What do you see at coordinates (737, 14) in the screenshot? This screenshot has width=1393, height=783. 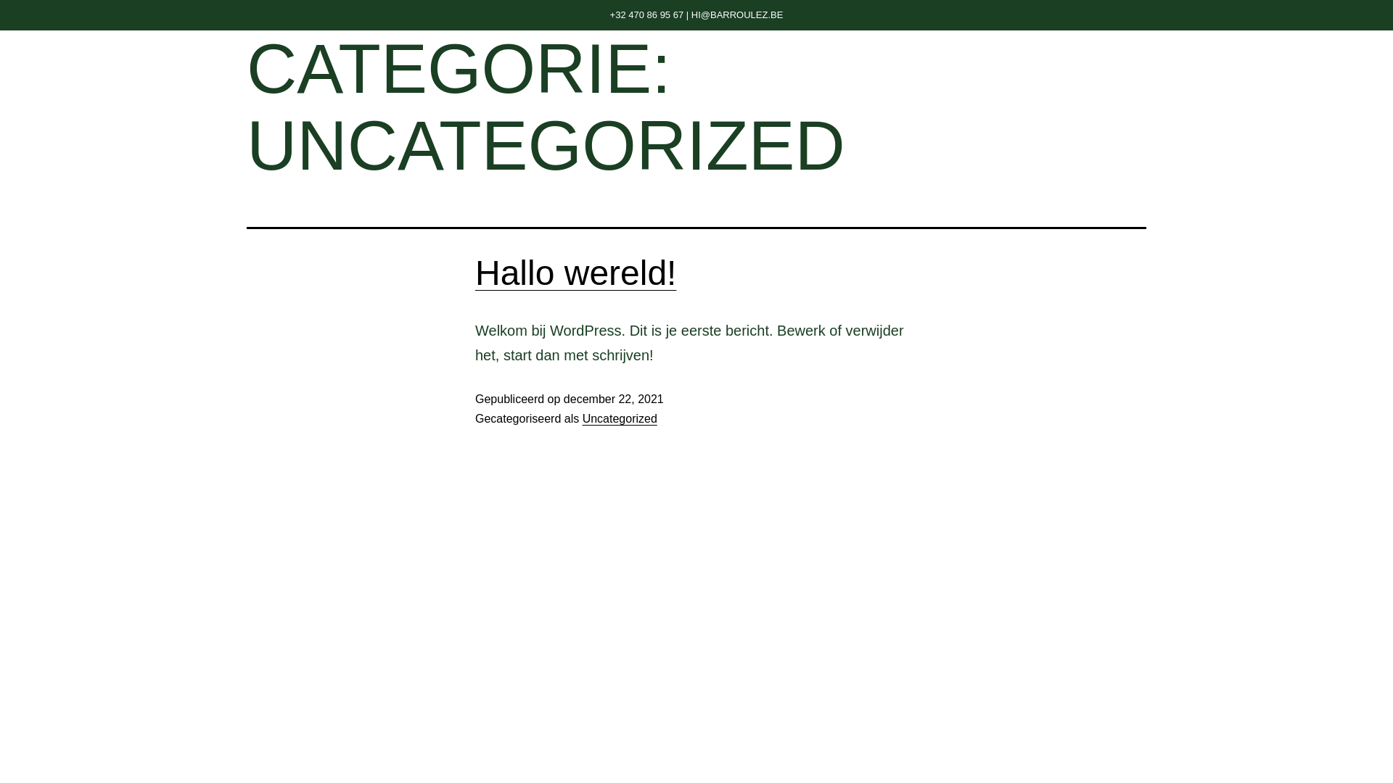 I see `HI@BARROULEZ.BE` at bounding box center [737, 14].